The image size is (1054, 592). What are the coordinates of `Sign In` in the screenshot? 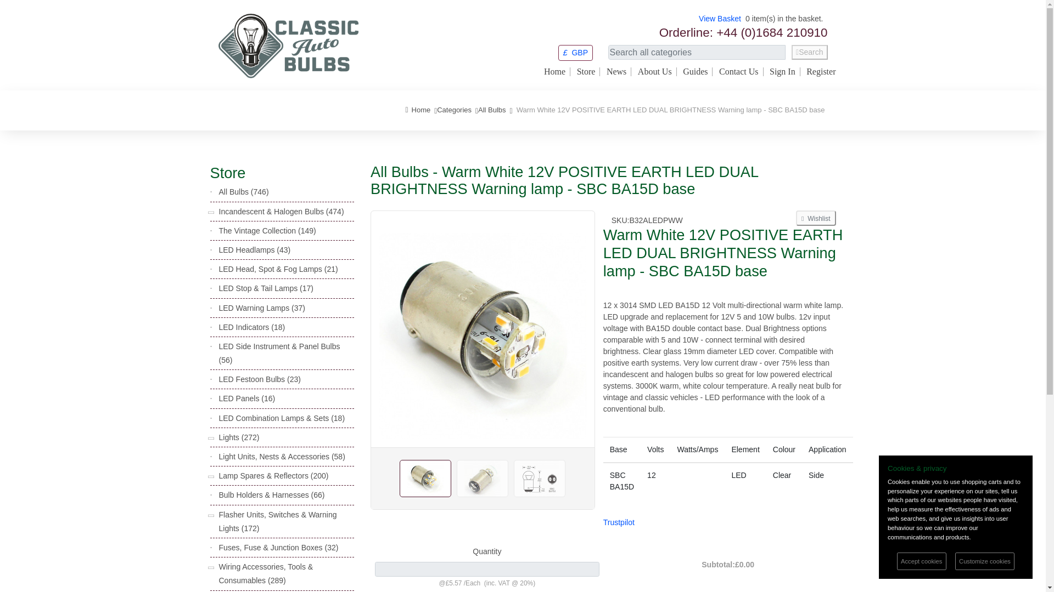 It's located at (782, 72).